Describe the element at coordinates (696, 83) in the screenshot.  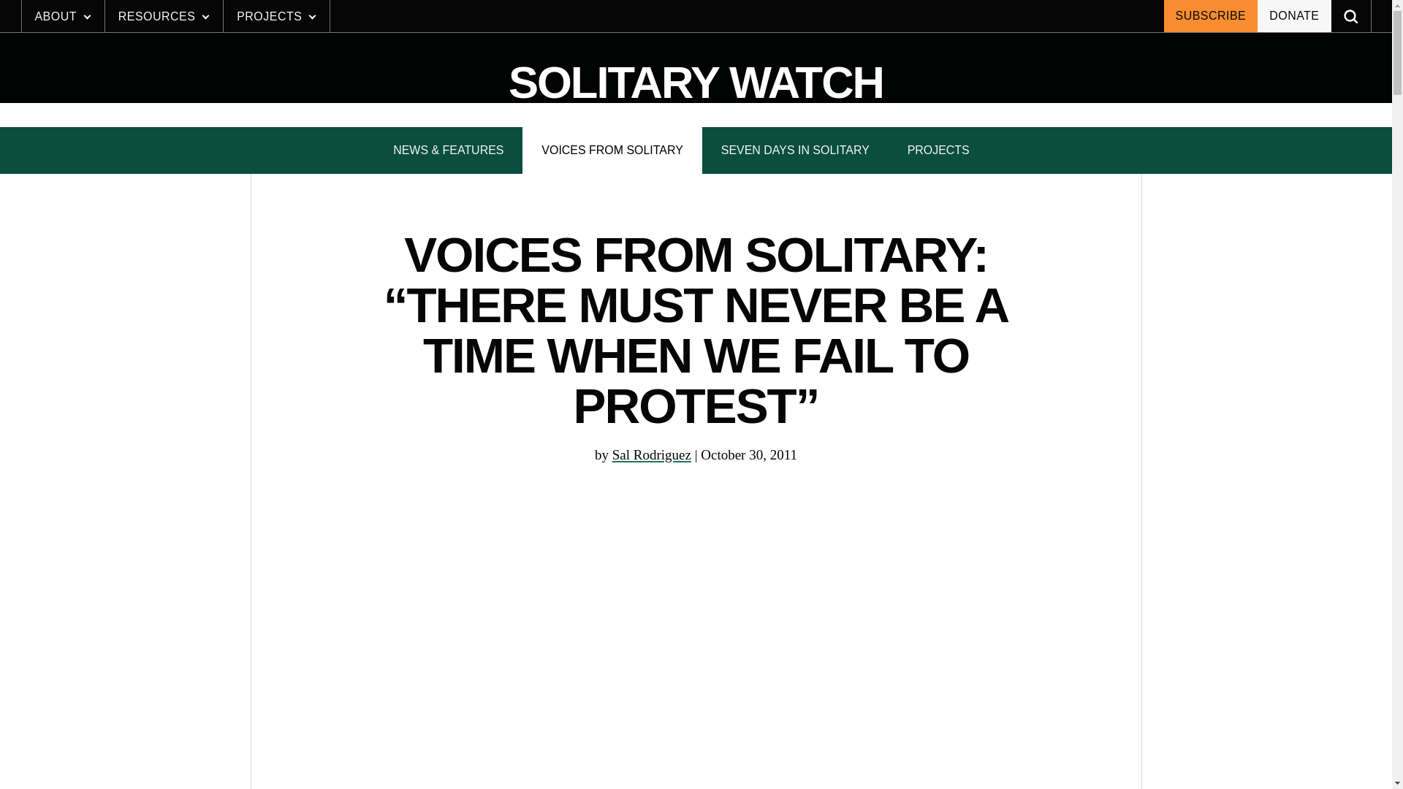
I see `SOLITARY WATCH` at that location.